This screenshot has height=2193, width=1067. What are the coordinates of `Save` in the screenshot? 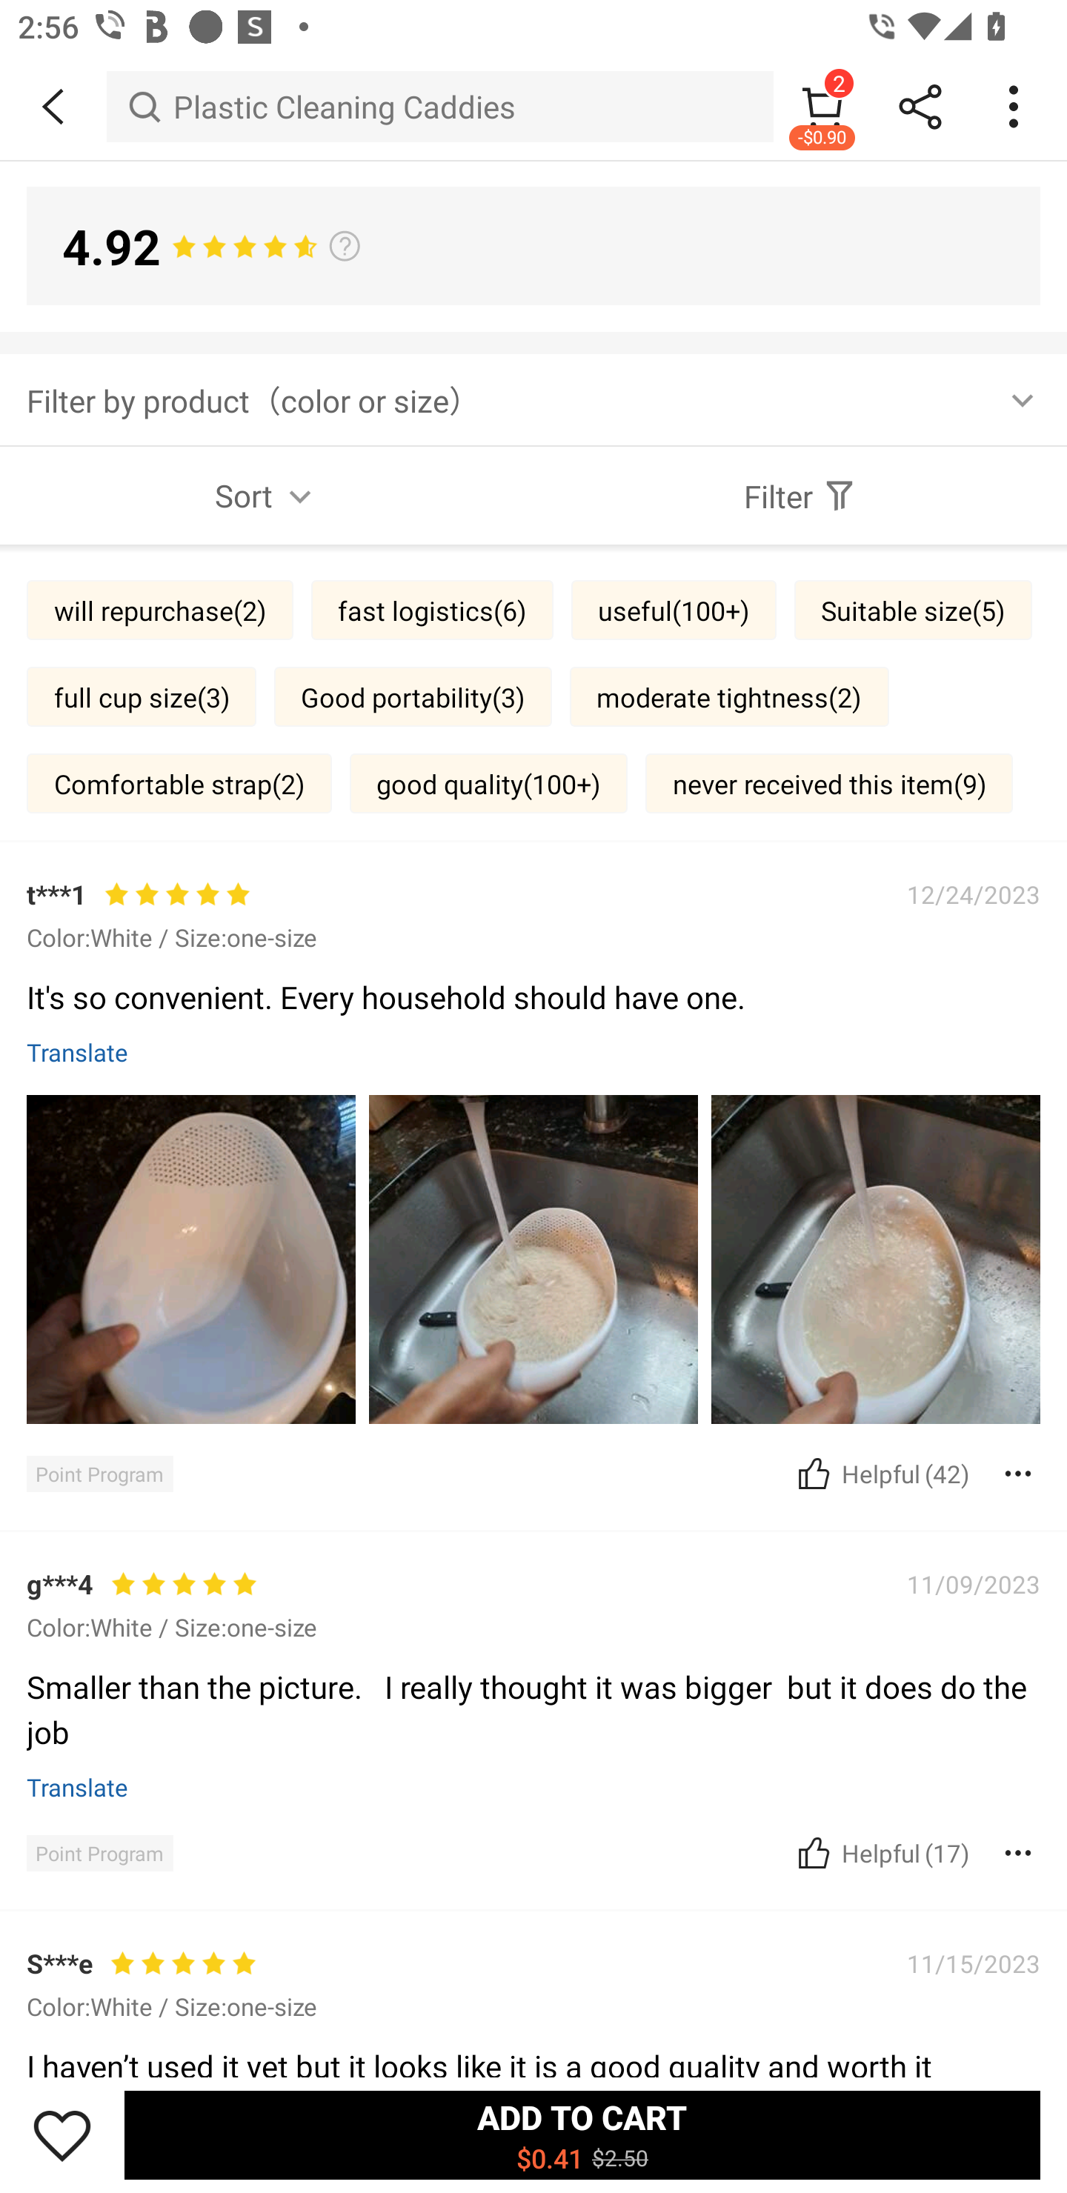 It's located at (62, 2134).